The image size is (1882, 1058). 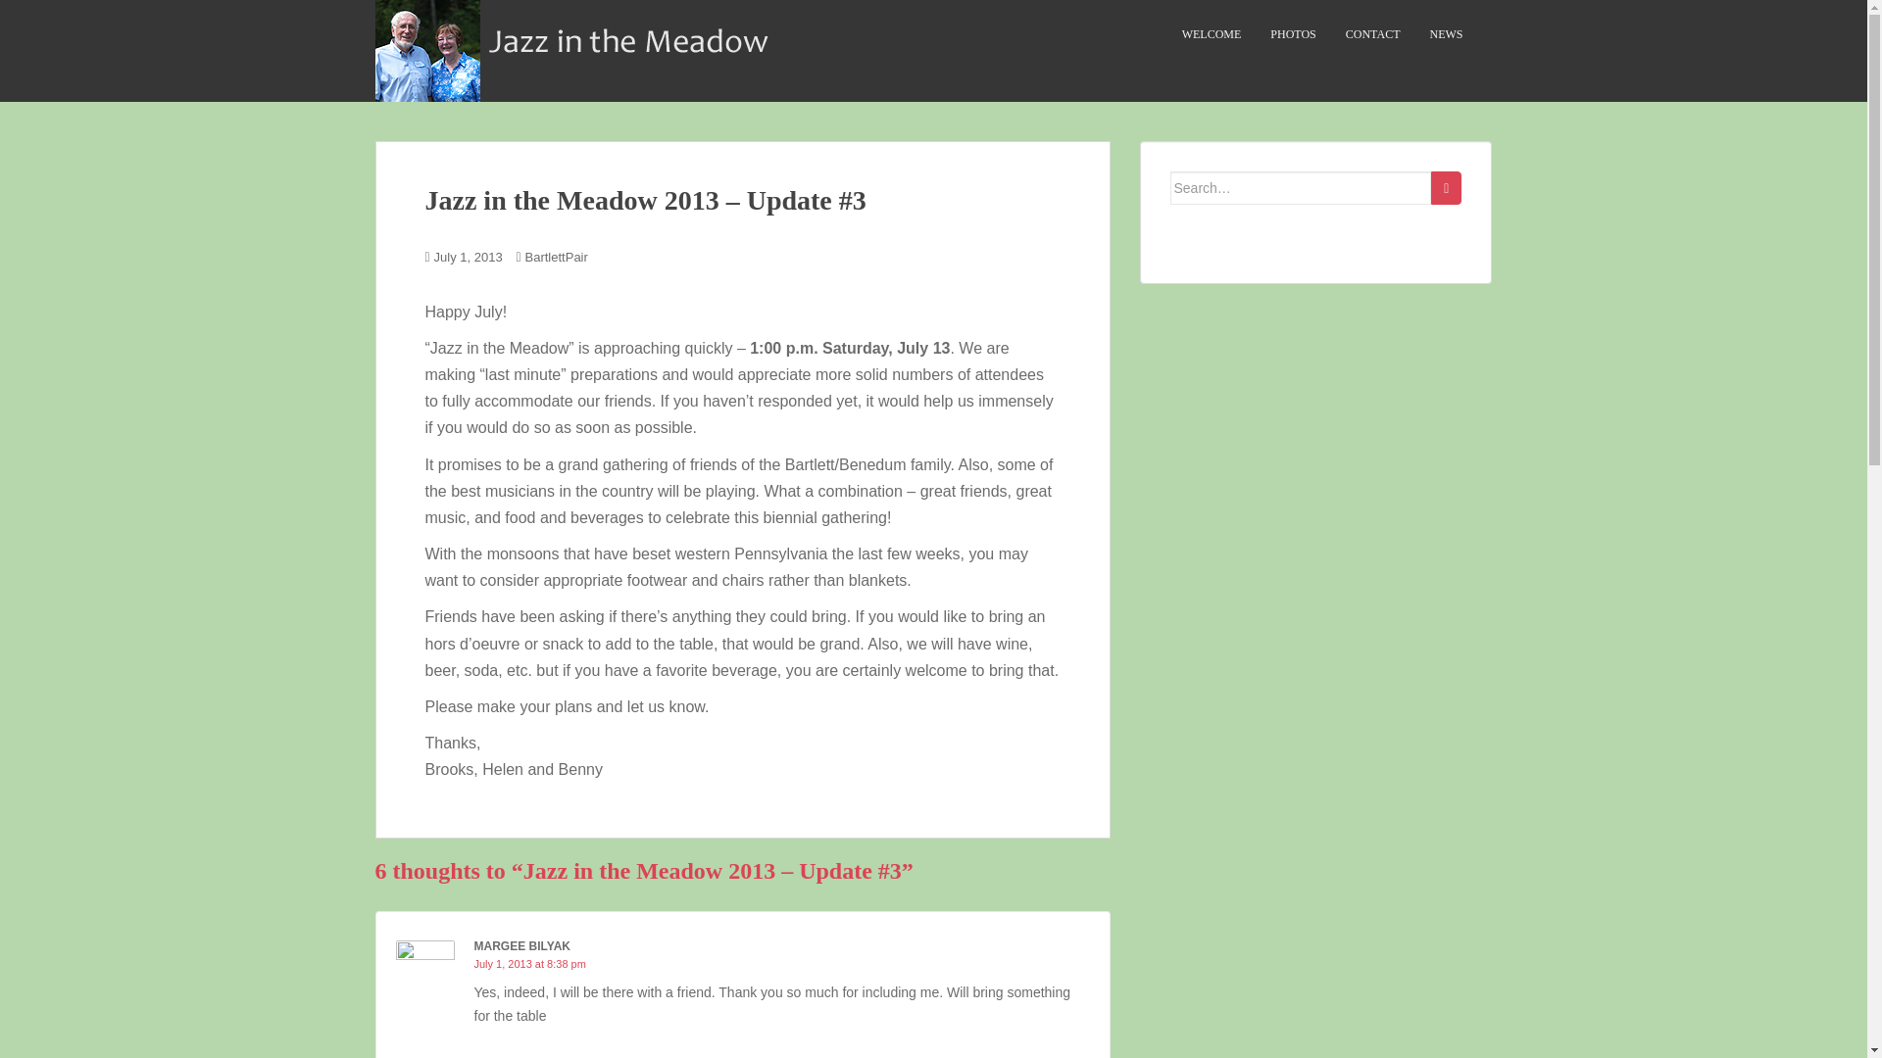 What do you see at coordinates (556, 257) in the screenshot?
I see `BartlettPair` at bounding box center [556, 257].